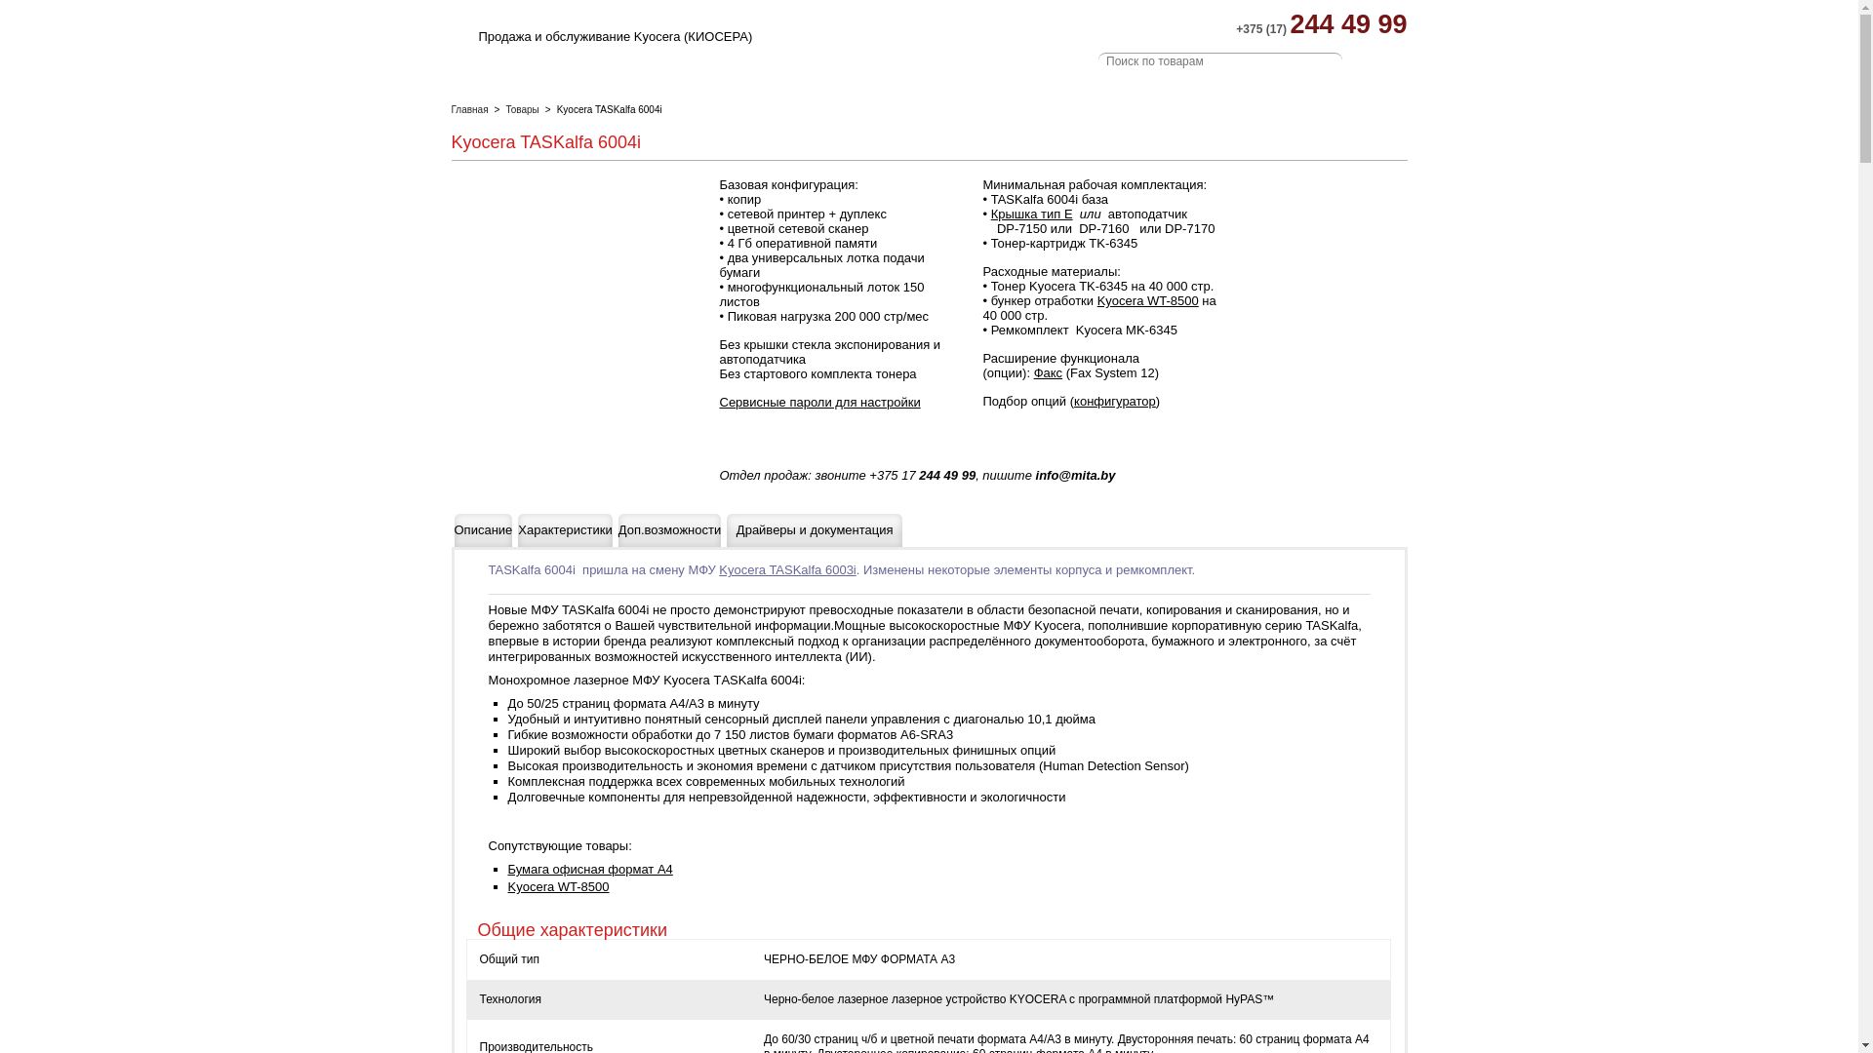  What do you see at coordinates (787, 569) in the screenshot?
I see `Kyocera TASKalfa 6003i` at bounding box center [787, 569].